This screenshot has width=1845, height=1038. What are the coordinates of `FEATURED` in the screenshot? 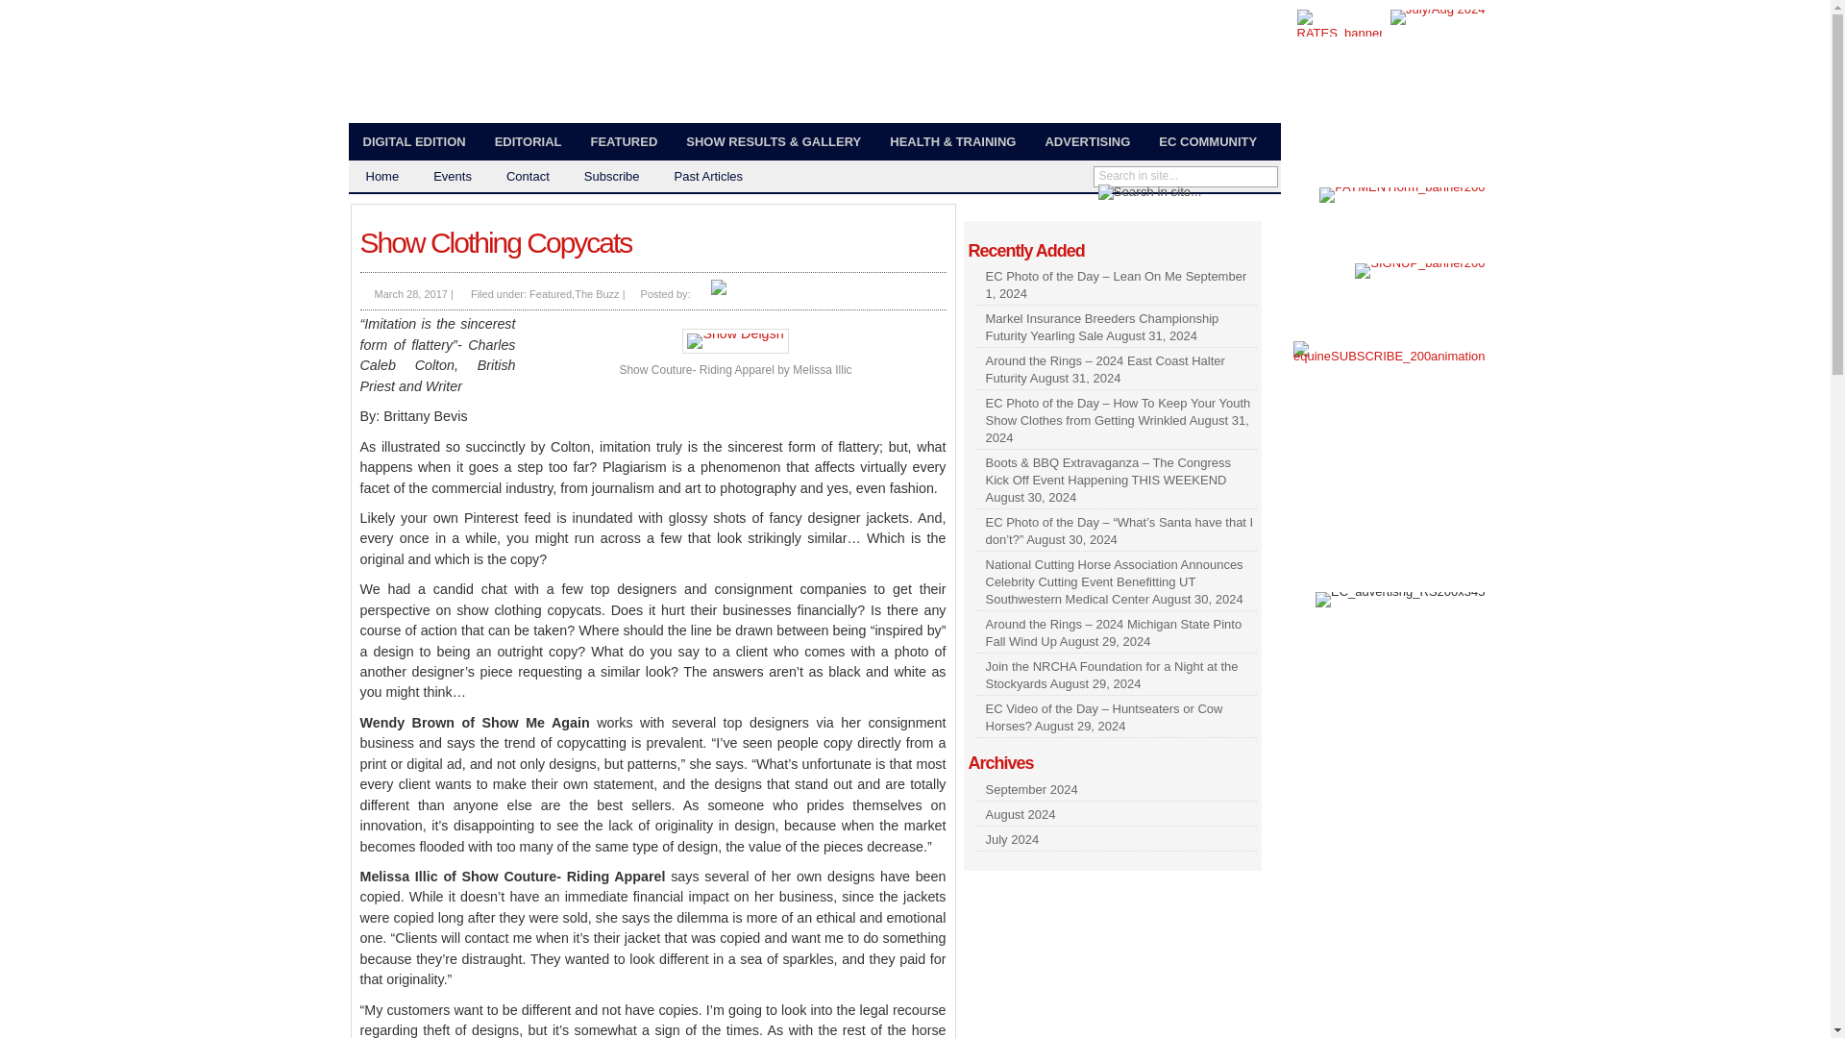 It's located at (623, 142).